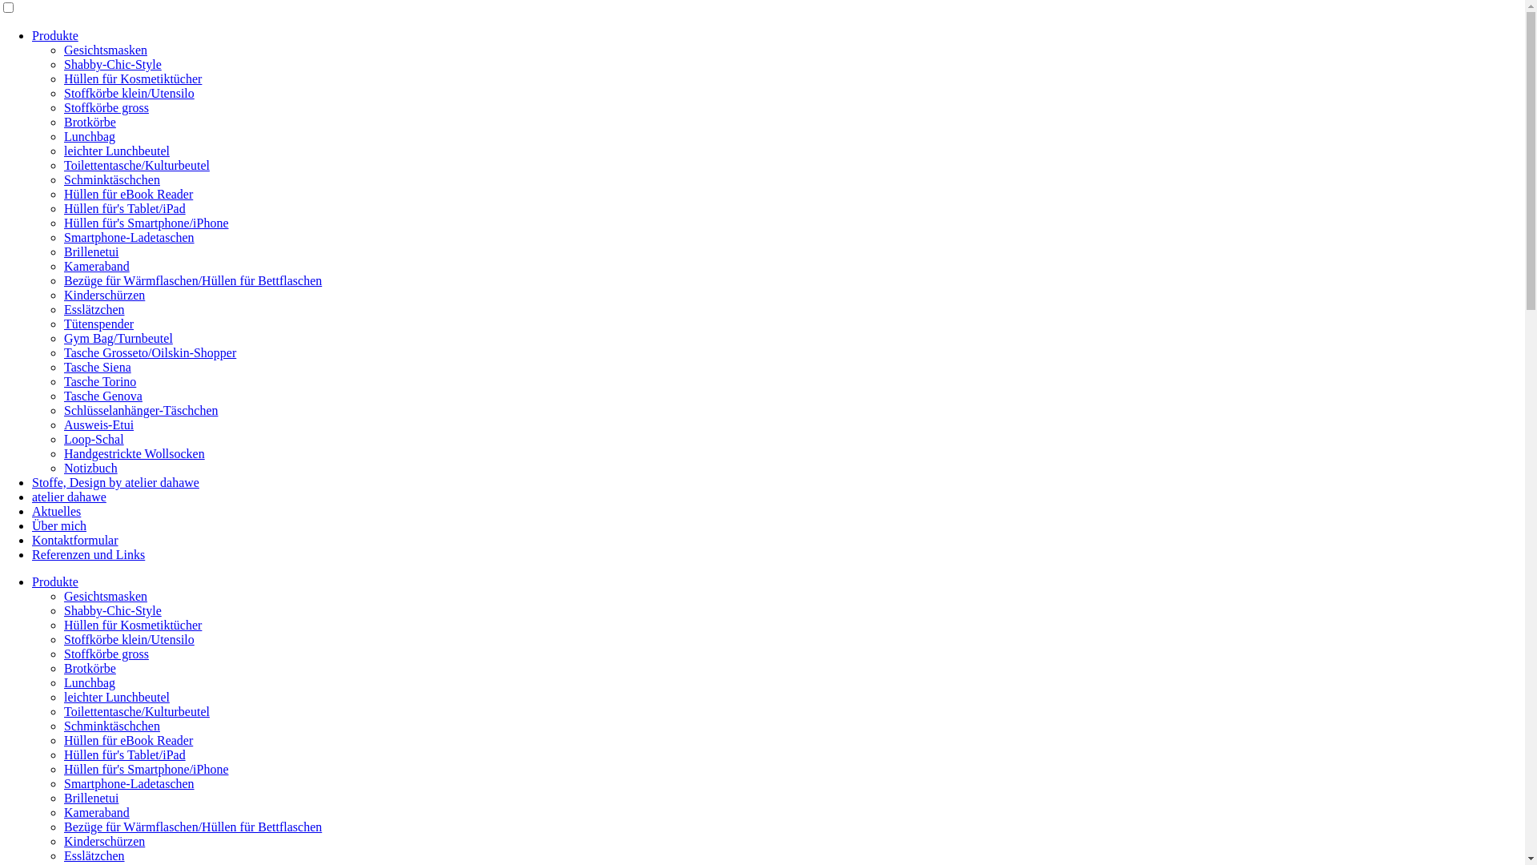 The image size is (1537, 865). What do you see at coordinates (106, 596) in the screenshot?
I see `Gesichtsmasken` at bounding box center [106, 596].